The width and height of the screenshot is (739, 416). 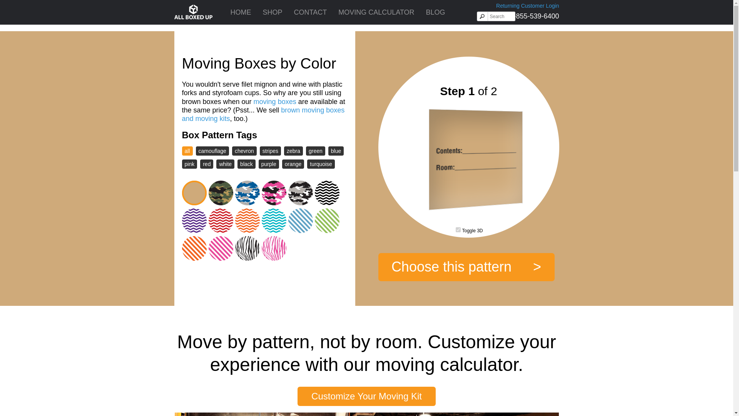 What do you see at coordinates (222, 250) in the screenshot?
I see `Stripes Pink Moving Boxes` at bounding box center [222, 250].